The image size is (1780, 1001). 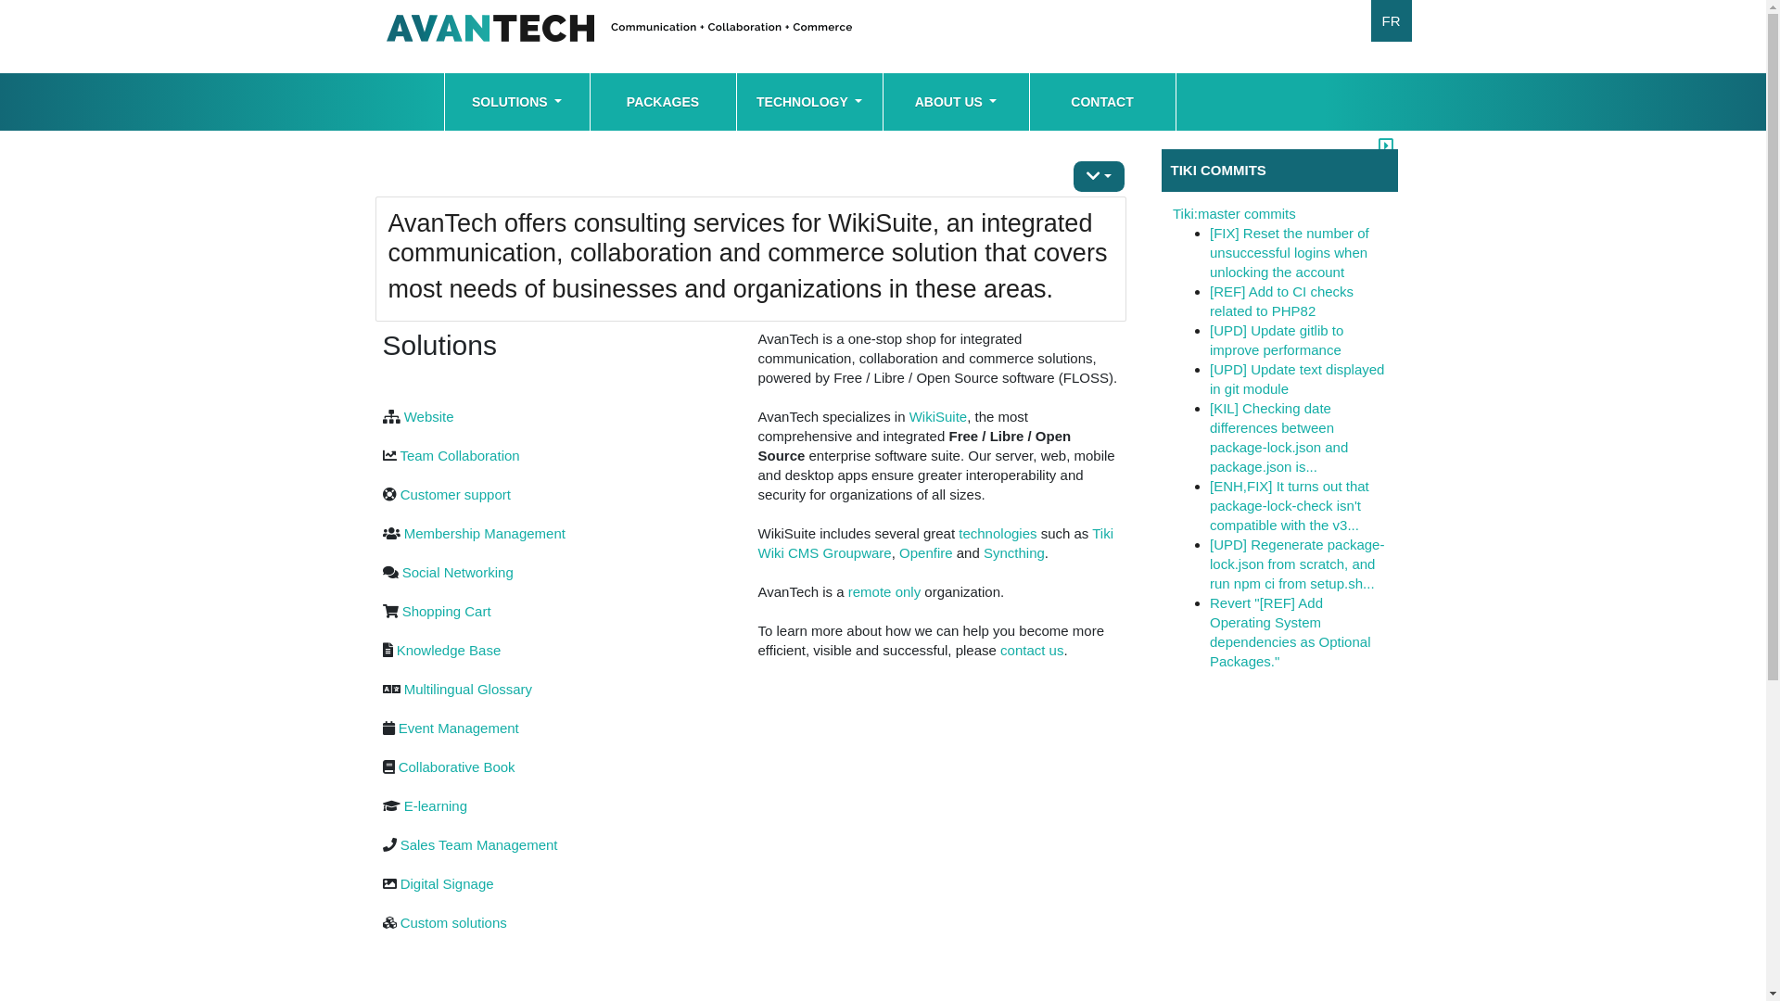 I want to click on remote only, so click(x=884, y=591).